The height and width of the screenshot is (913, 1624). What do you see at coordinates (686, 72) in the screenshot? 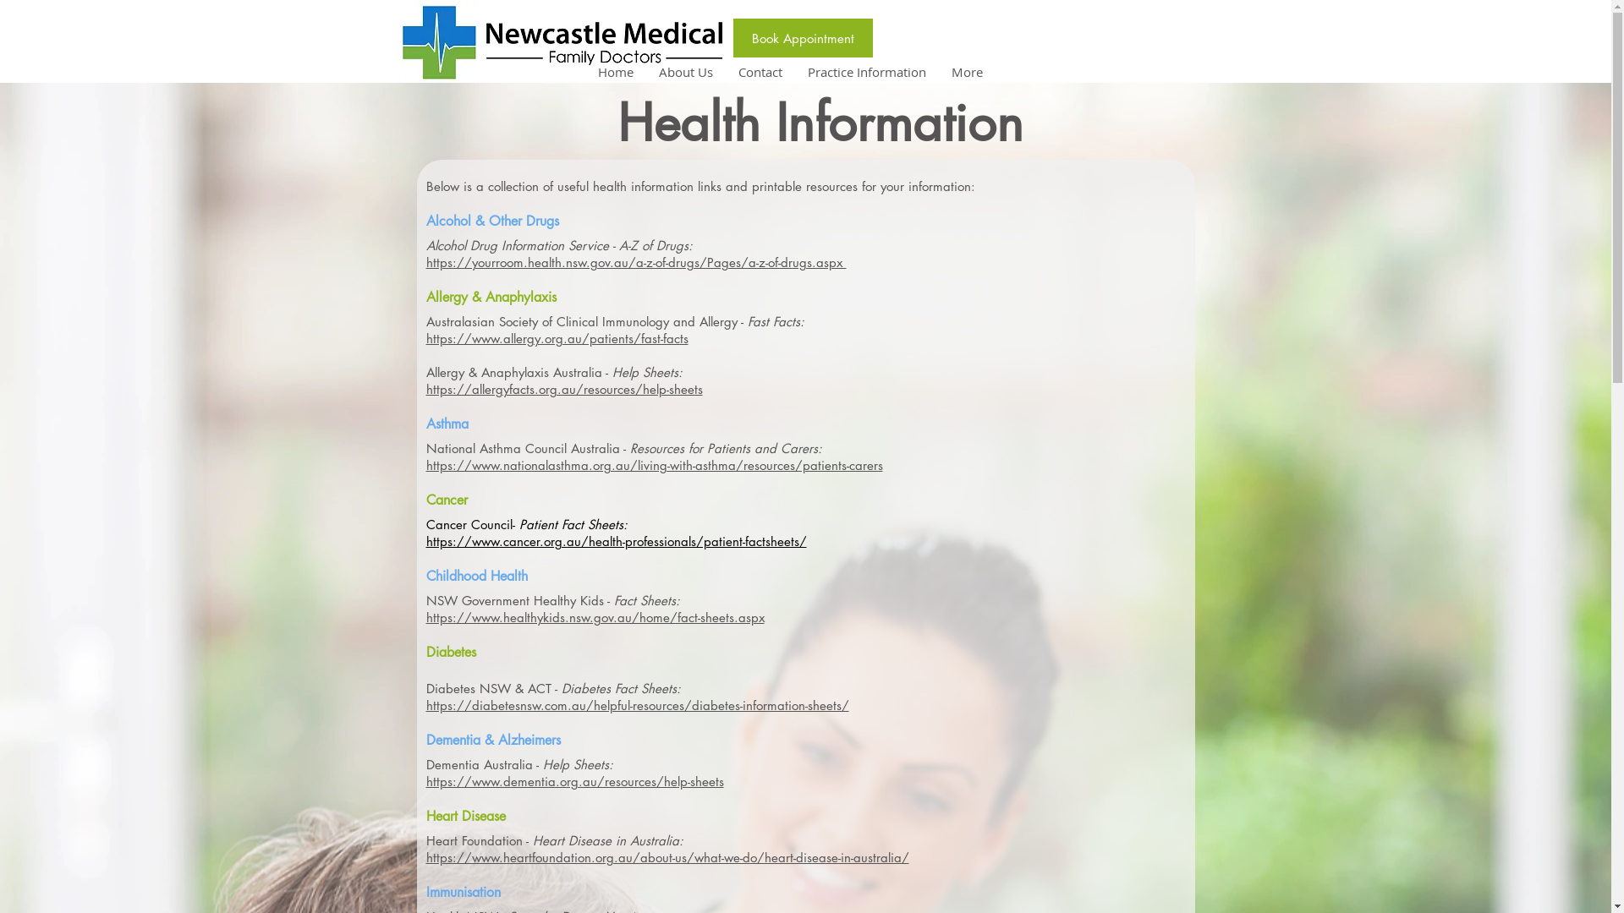
I see `About Us` at bounding box center [686, 72].